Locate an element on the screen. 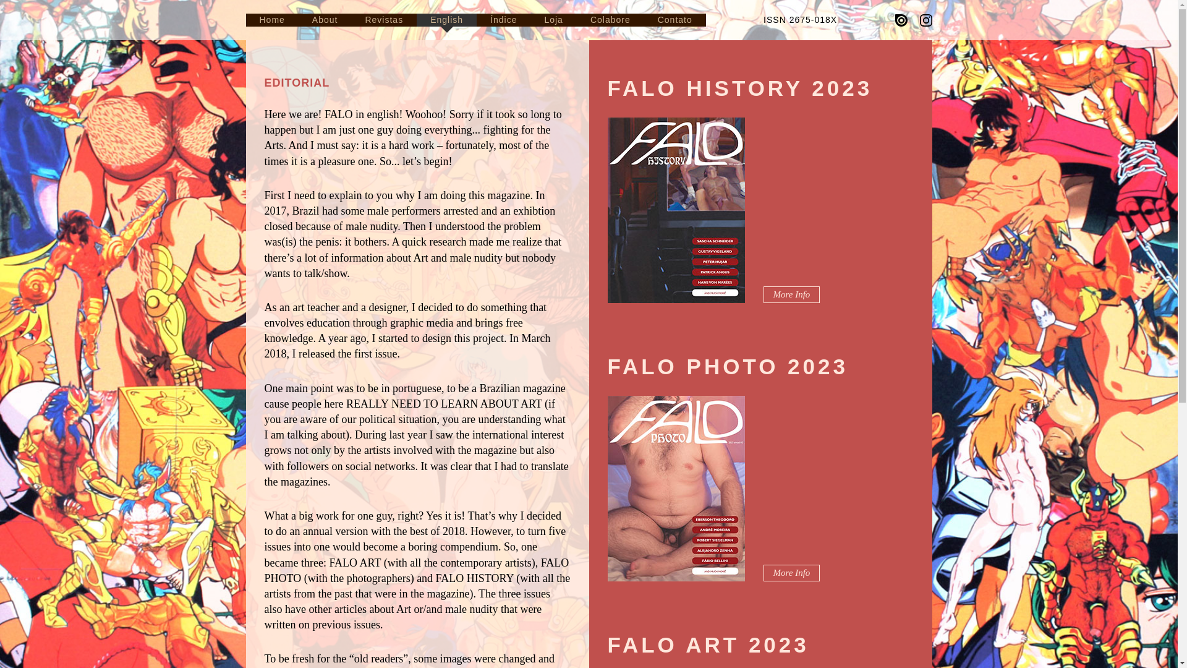  English is located at coordinates (446, 20).